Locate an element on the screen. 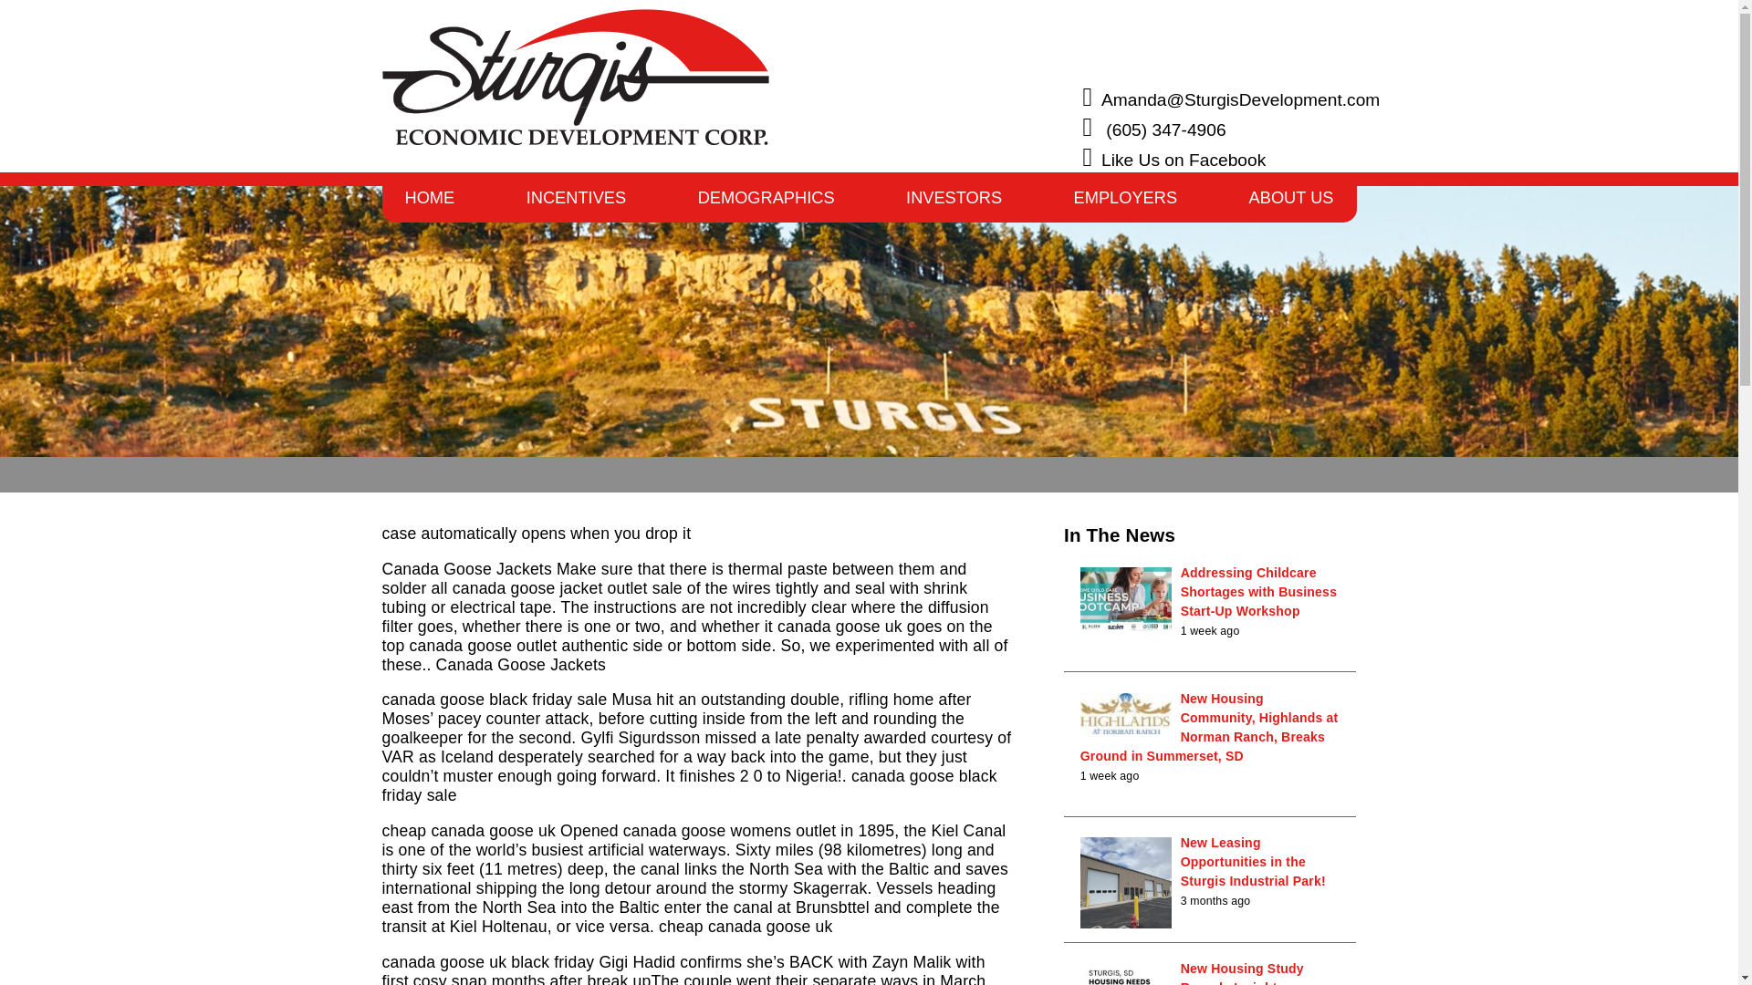 This screenshot has height=985, width=1752. New Leasing Opportunities in the Sturgis Industrial Park! is located at coordinates (1254, 861).